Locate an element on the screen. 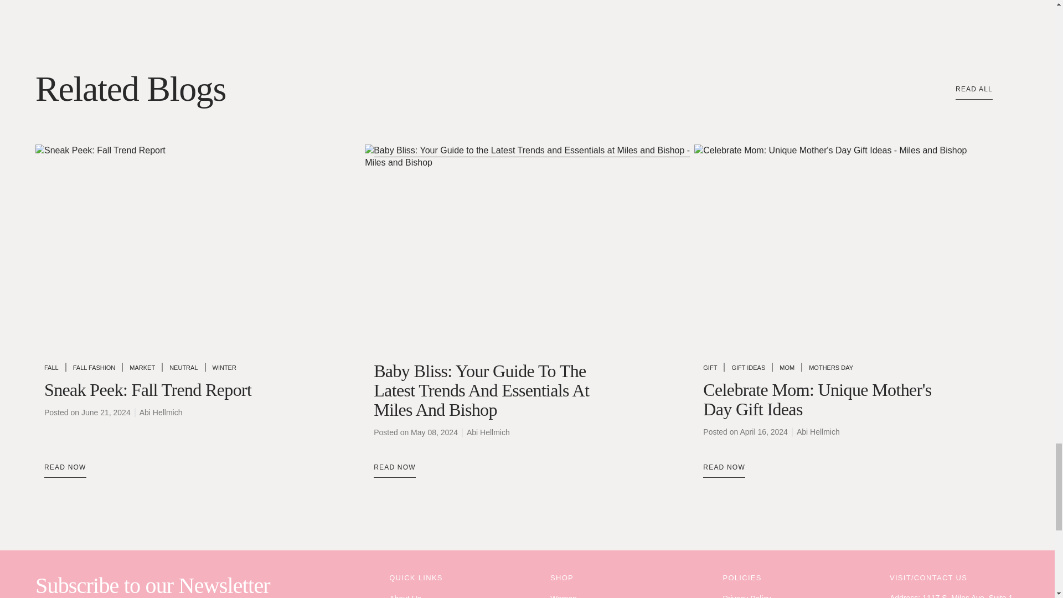 Image resolution: width=1063 pixels, height=598 pixels. Winter is located at coordinates (224, 367).